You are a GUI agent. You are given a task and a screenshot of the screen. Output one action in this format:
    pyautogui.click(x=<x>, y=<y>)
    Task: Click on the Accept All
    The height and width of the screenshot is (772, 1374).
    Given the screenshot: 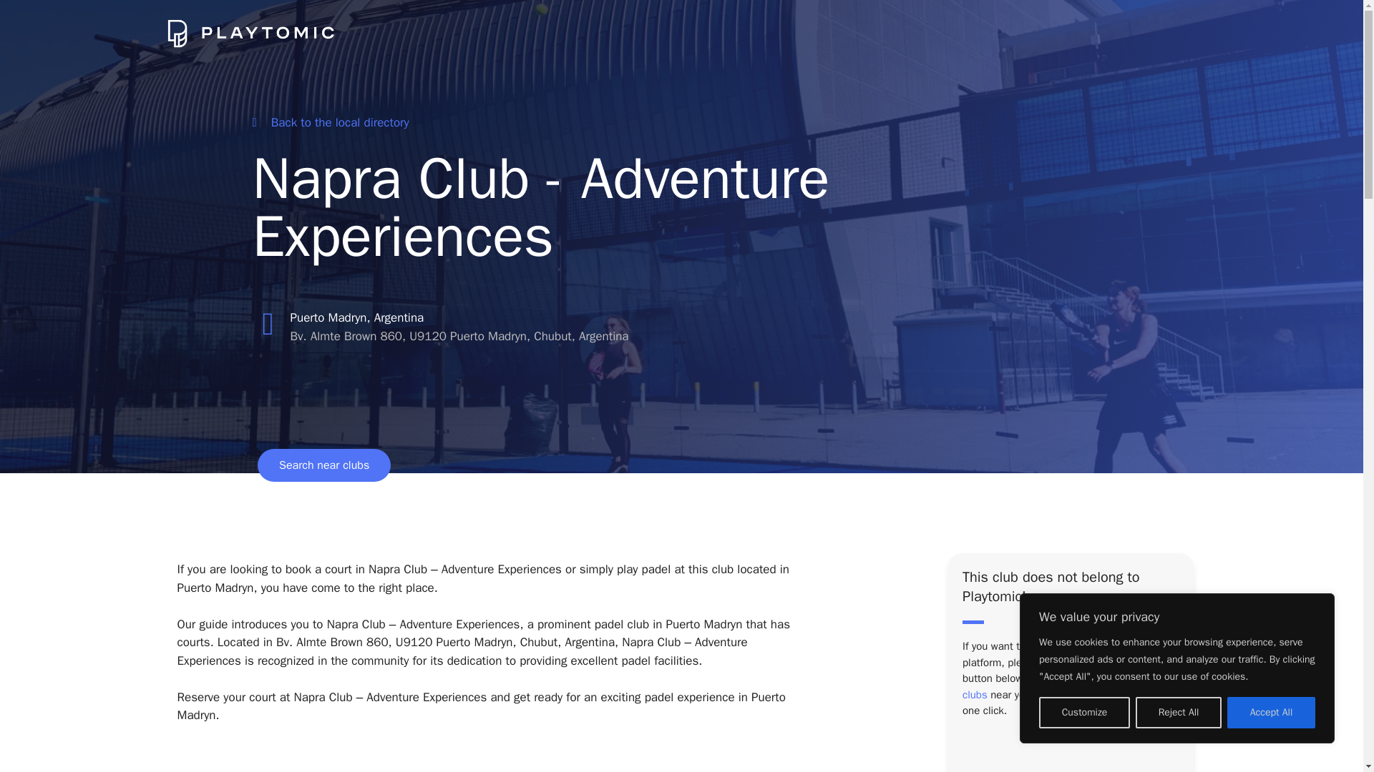 What is the action you would take?
    pyautogui.click(x=1271, y=713)
    